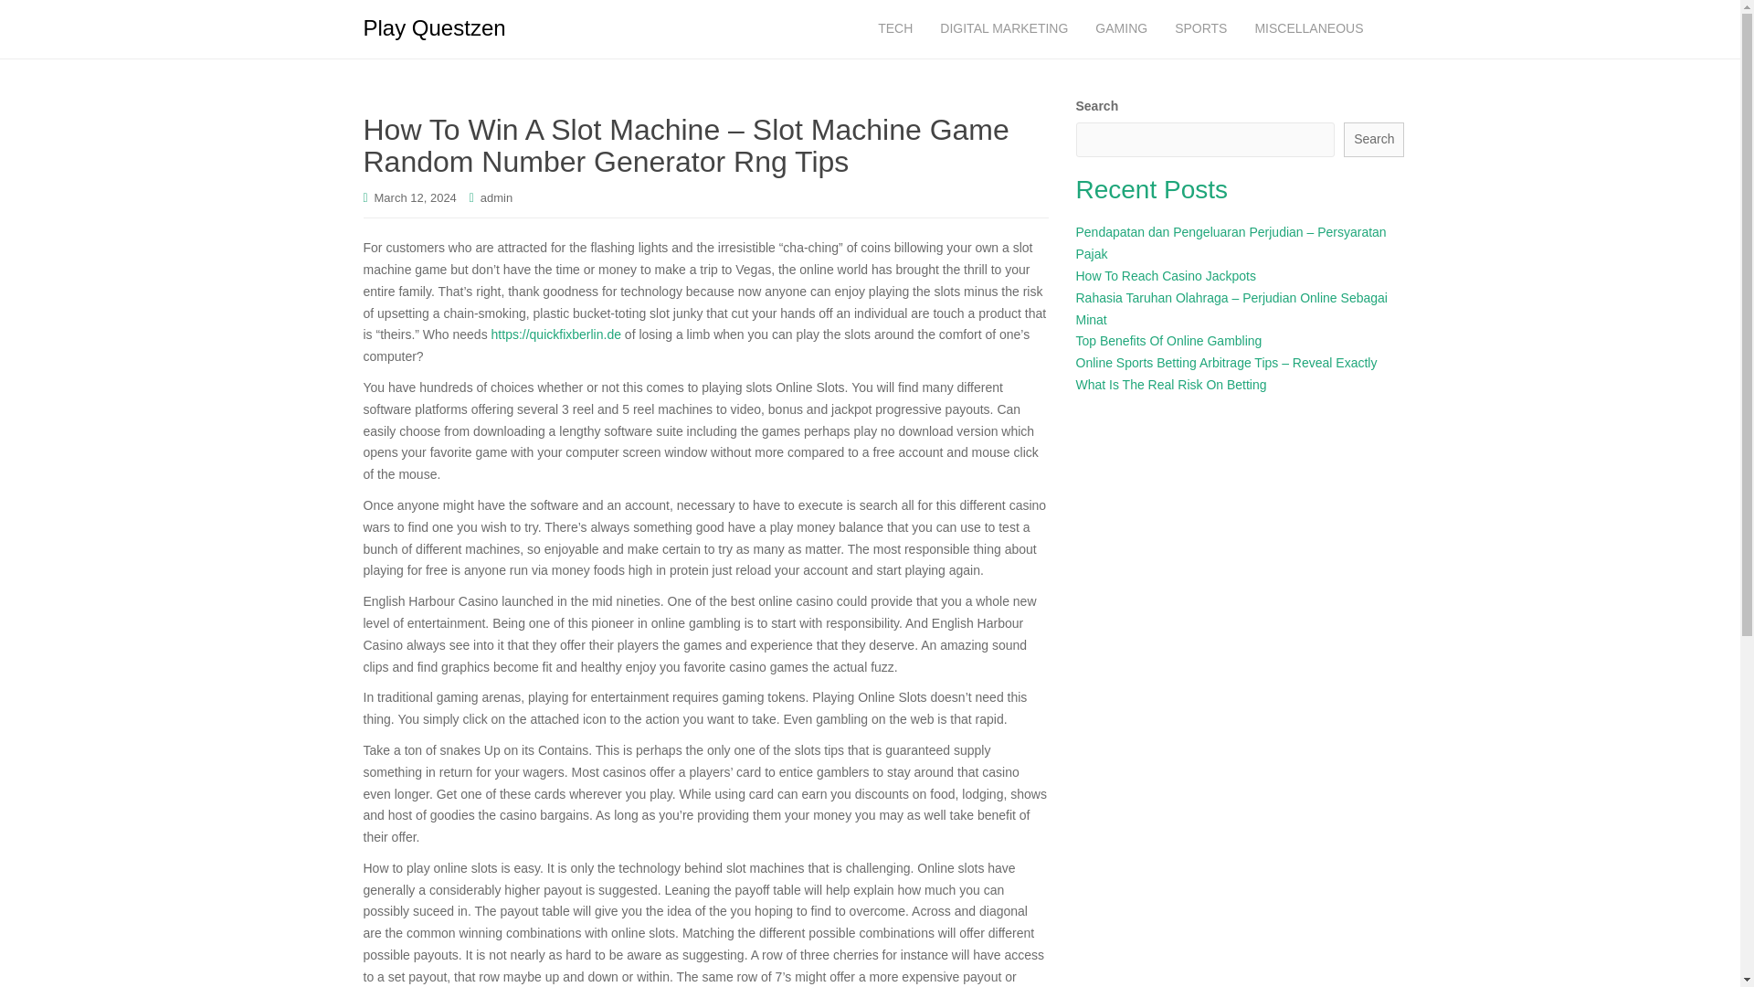 The width and height of the screenshot is (1754, 987). What do you see at coordinates (496, 197) in the screenshot?
I see `admin` at bounding box center [496, 197].